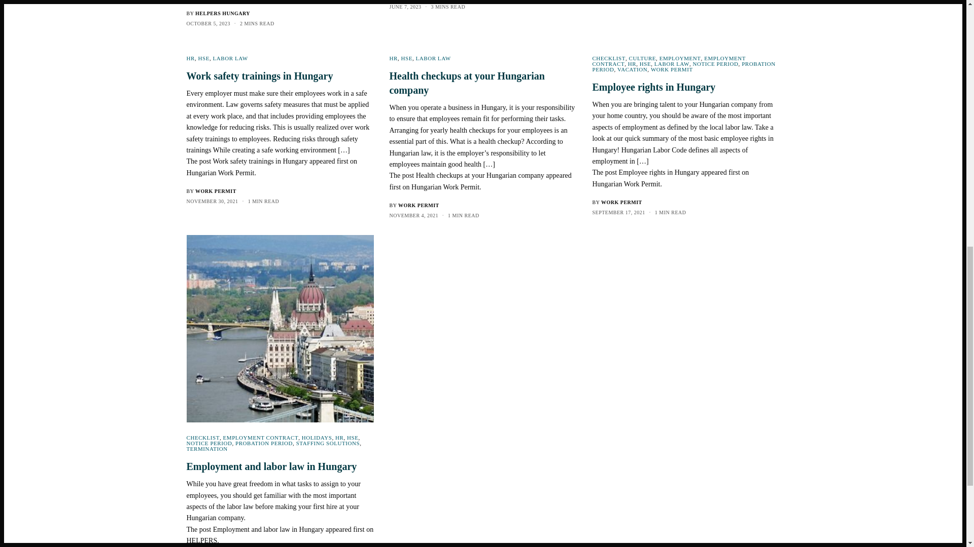  I want to click on Posts by Work Permit, so click(216, 191).